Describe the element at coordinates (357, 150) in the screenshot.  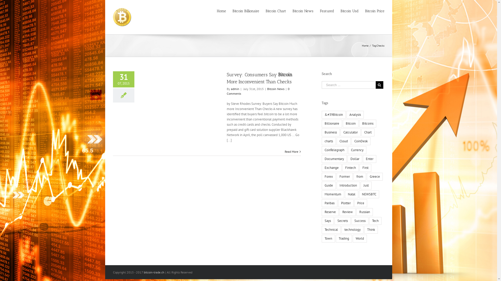
I see `Currency` at that location.